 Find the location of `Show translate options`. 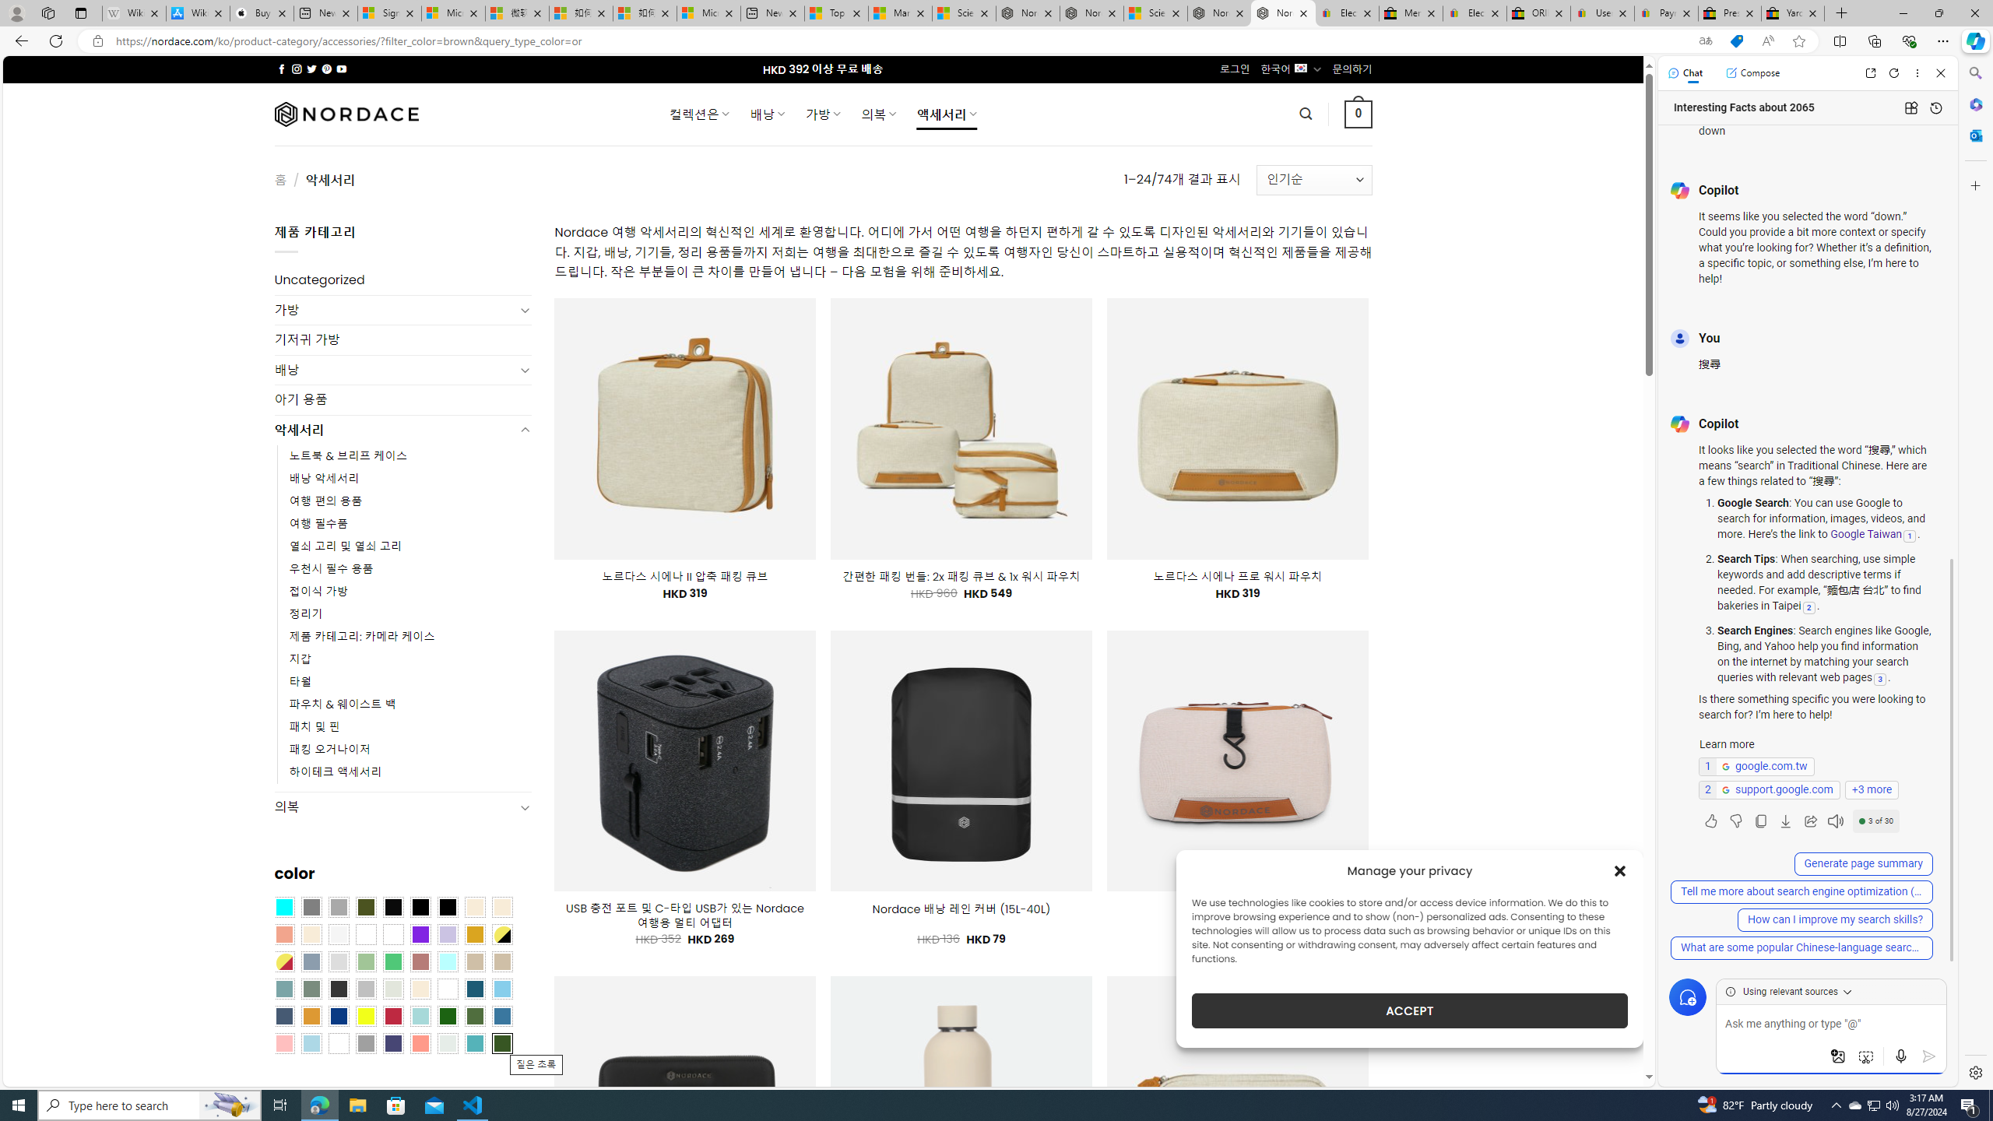

Show translate options is located at coordinates (1705, 41).